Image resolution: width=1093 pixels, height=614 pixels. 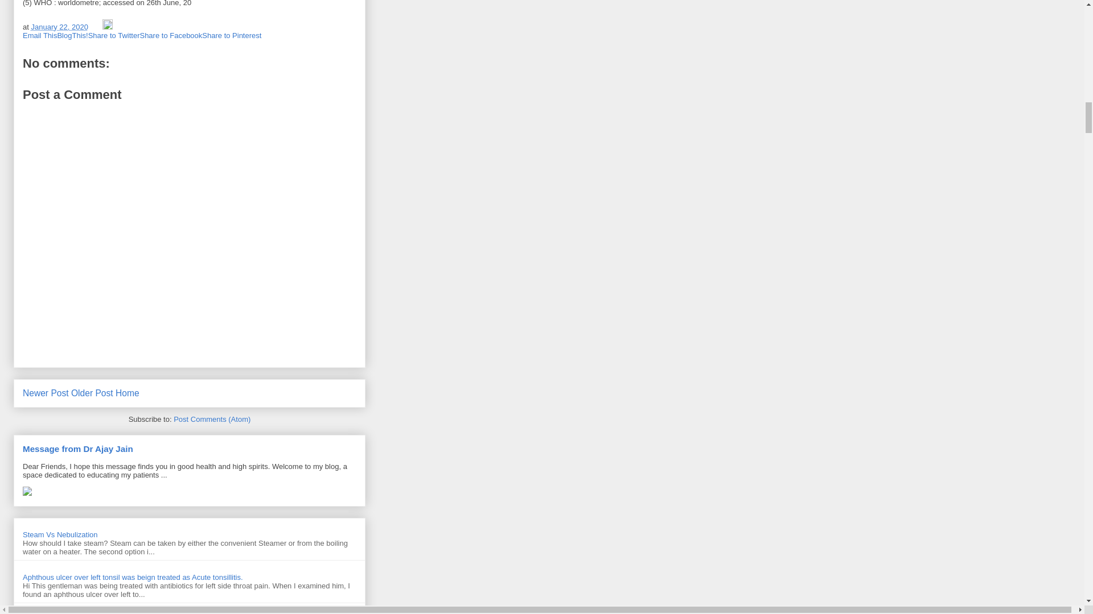 What do you see at coordinates (60, 534) in the screenshot?
I see `Steam Vs Nebulization` at bounding box center [60, 534].